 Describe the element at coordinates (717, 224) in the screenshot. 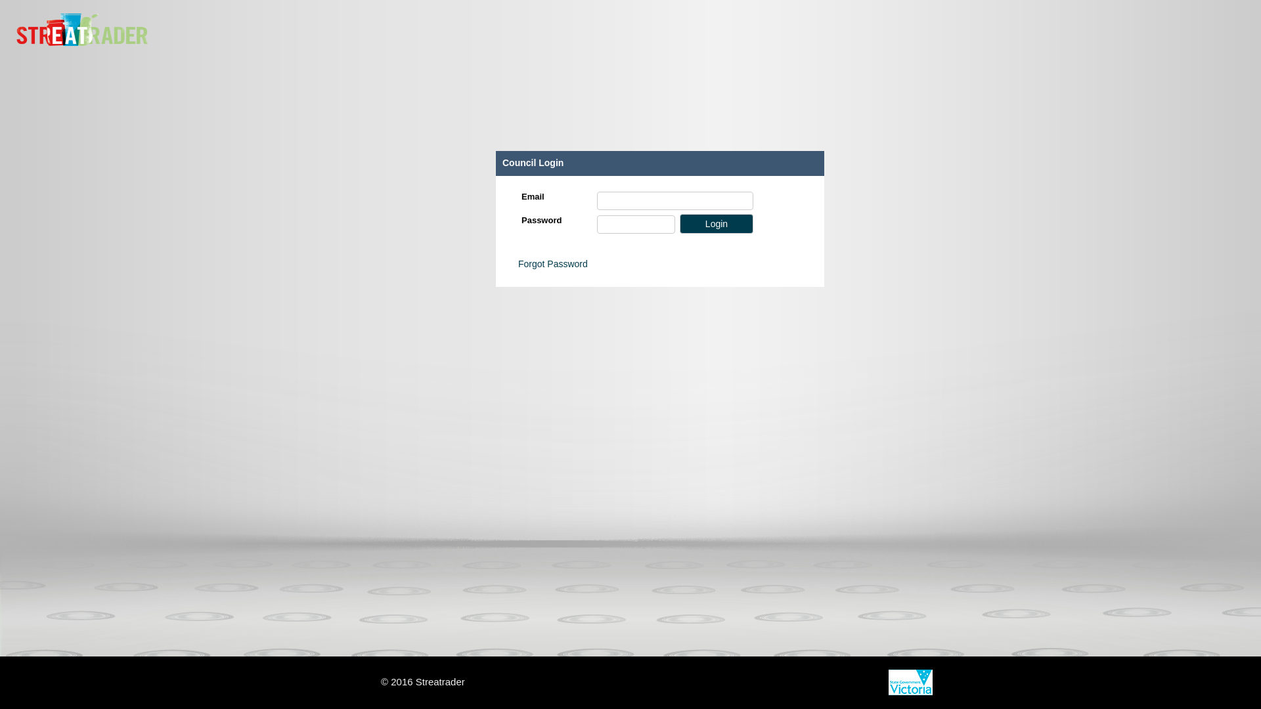

I see `Login` at that location.